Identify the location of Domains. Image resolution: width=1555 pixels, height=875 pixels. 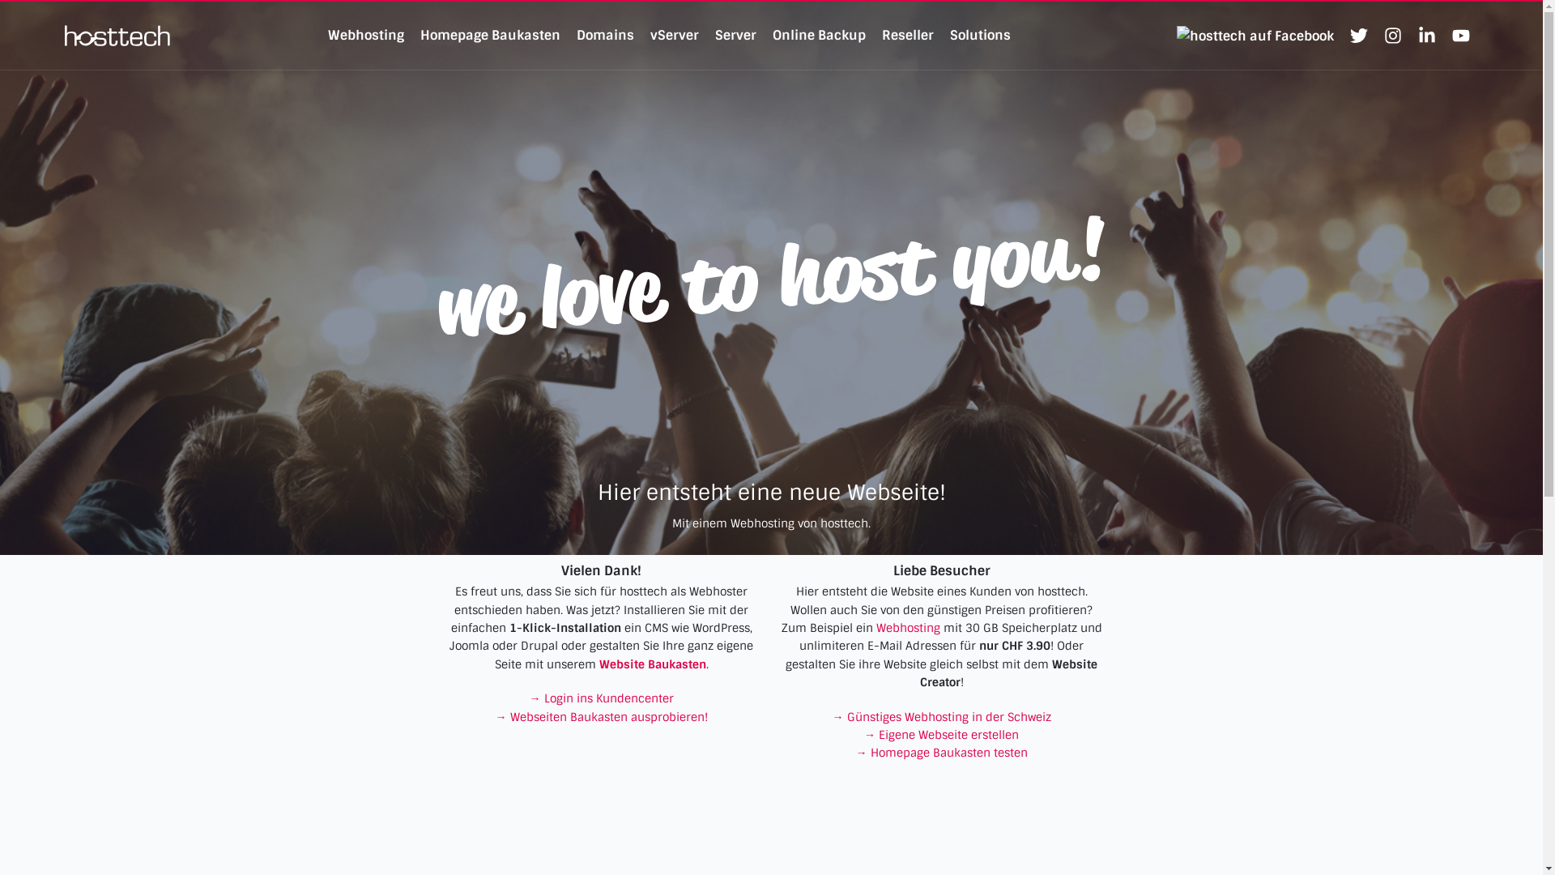
(606, 36).